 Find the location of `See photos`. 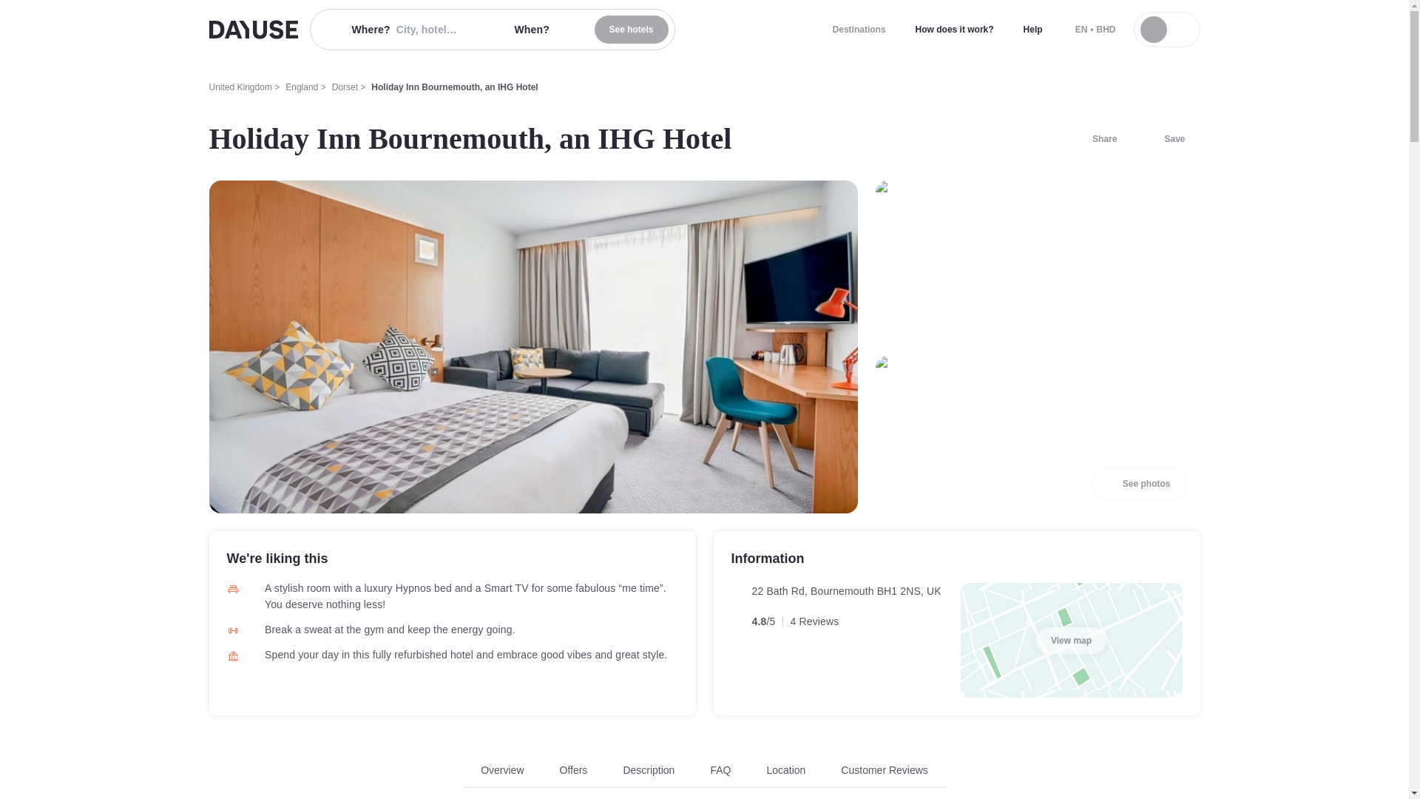

See photos is located at coordinates (704, 775).